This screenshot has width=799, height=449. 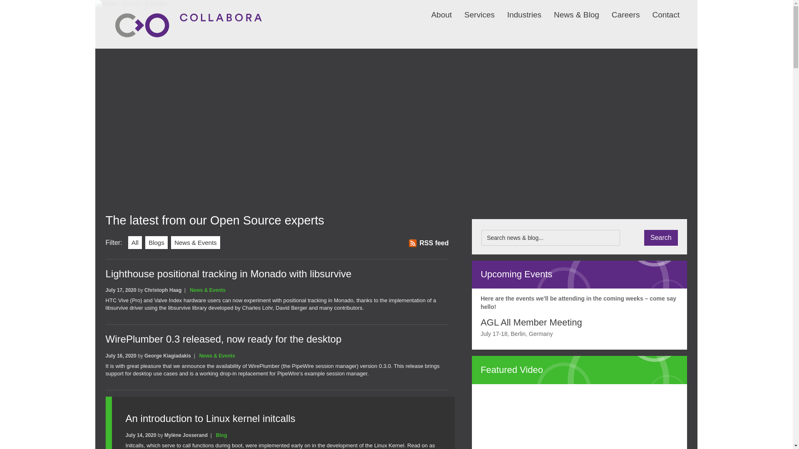 What do you see at coordinates (135, 243) in the screenshot?
I see `All` at bounding box center [135, 243].